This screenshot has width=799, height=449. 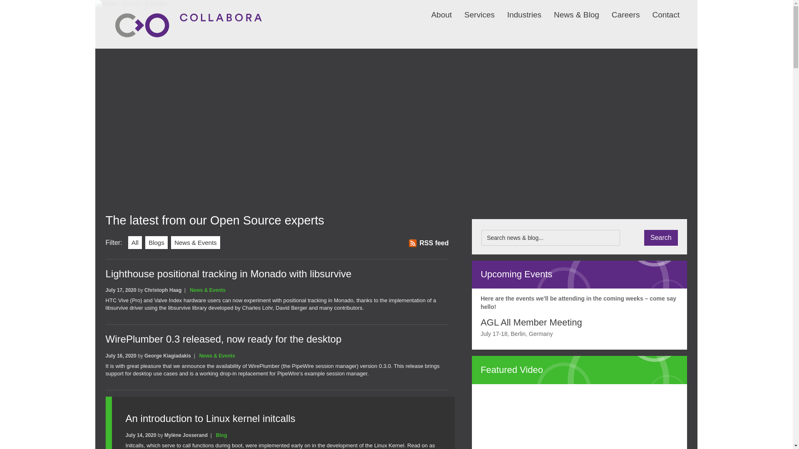 What do you see at coordinates (135, 243) in the screenshot?
I see `All` at bounding box center [135, 243].